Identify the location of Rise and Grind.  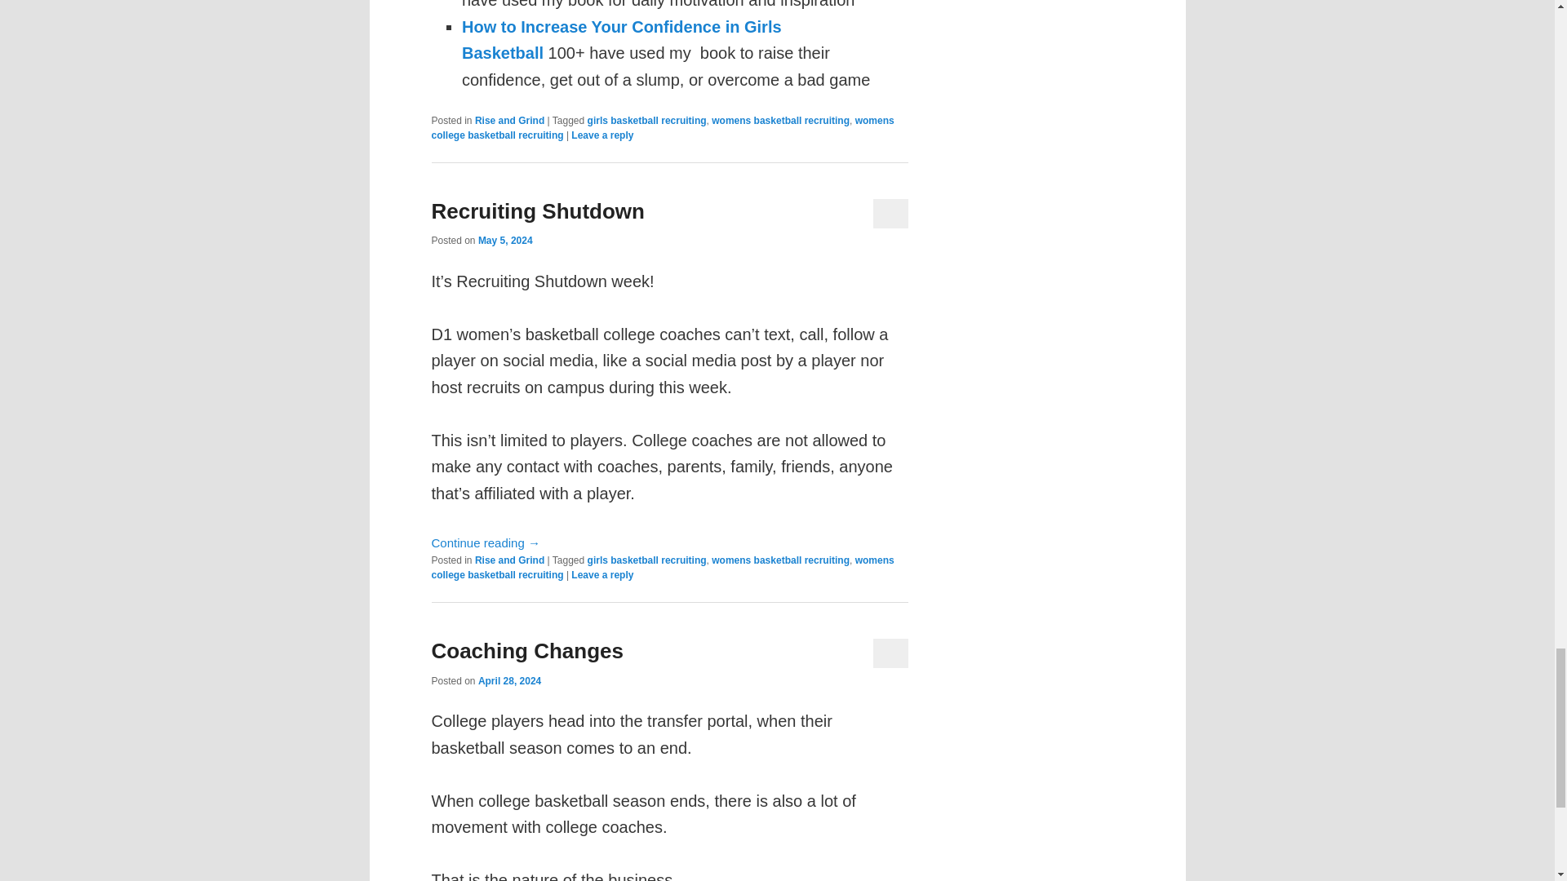
(509, 121).